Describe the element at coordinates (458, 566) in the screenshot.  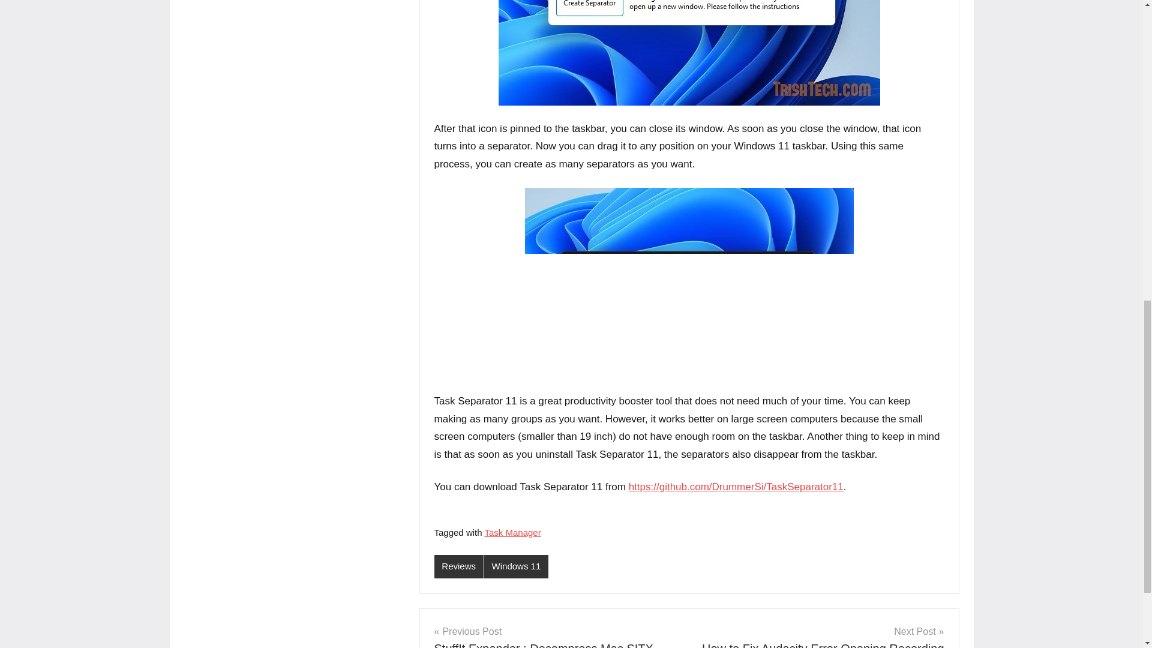
I see `Reviews` at that location.